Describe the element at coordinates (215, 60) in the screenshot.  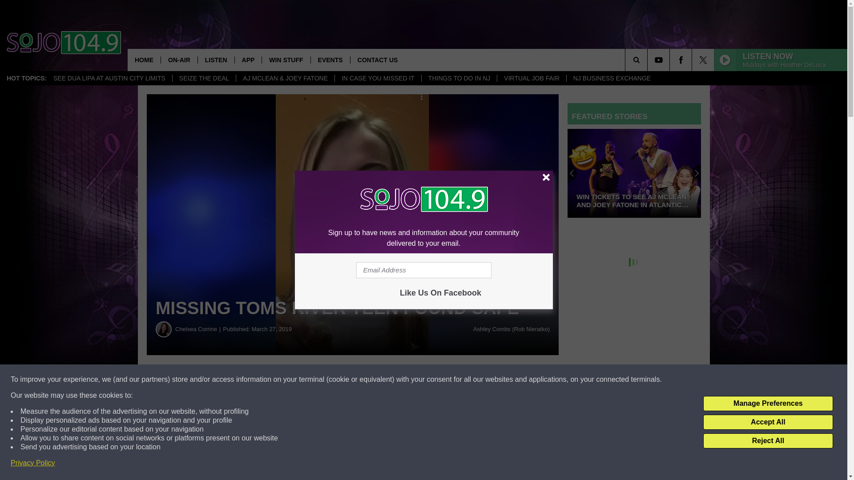
I see `LISTEN` at that location.